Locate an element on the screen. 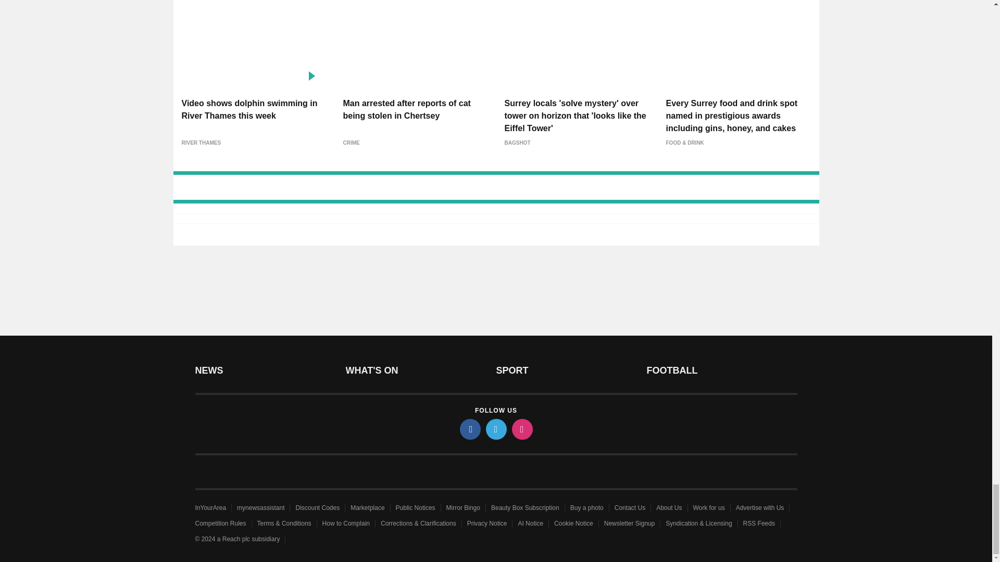  instagram is located at coordinates (521, 429).